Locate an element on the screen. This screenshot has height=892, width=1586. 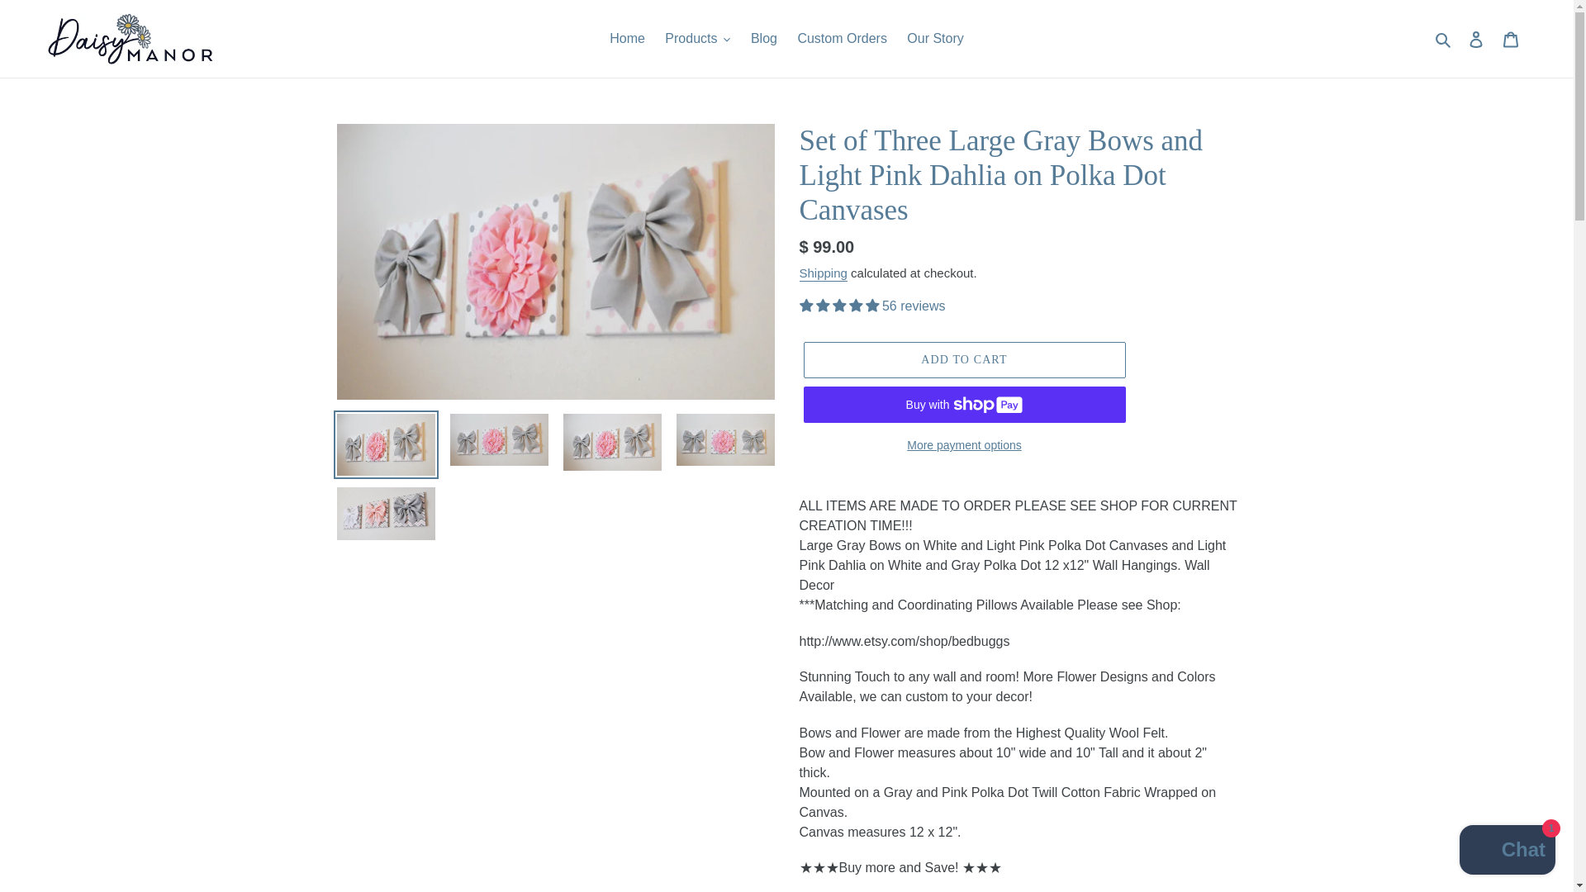
Cart is located at coordinates (1511, 38).